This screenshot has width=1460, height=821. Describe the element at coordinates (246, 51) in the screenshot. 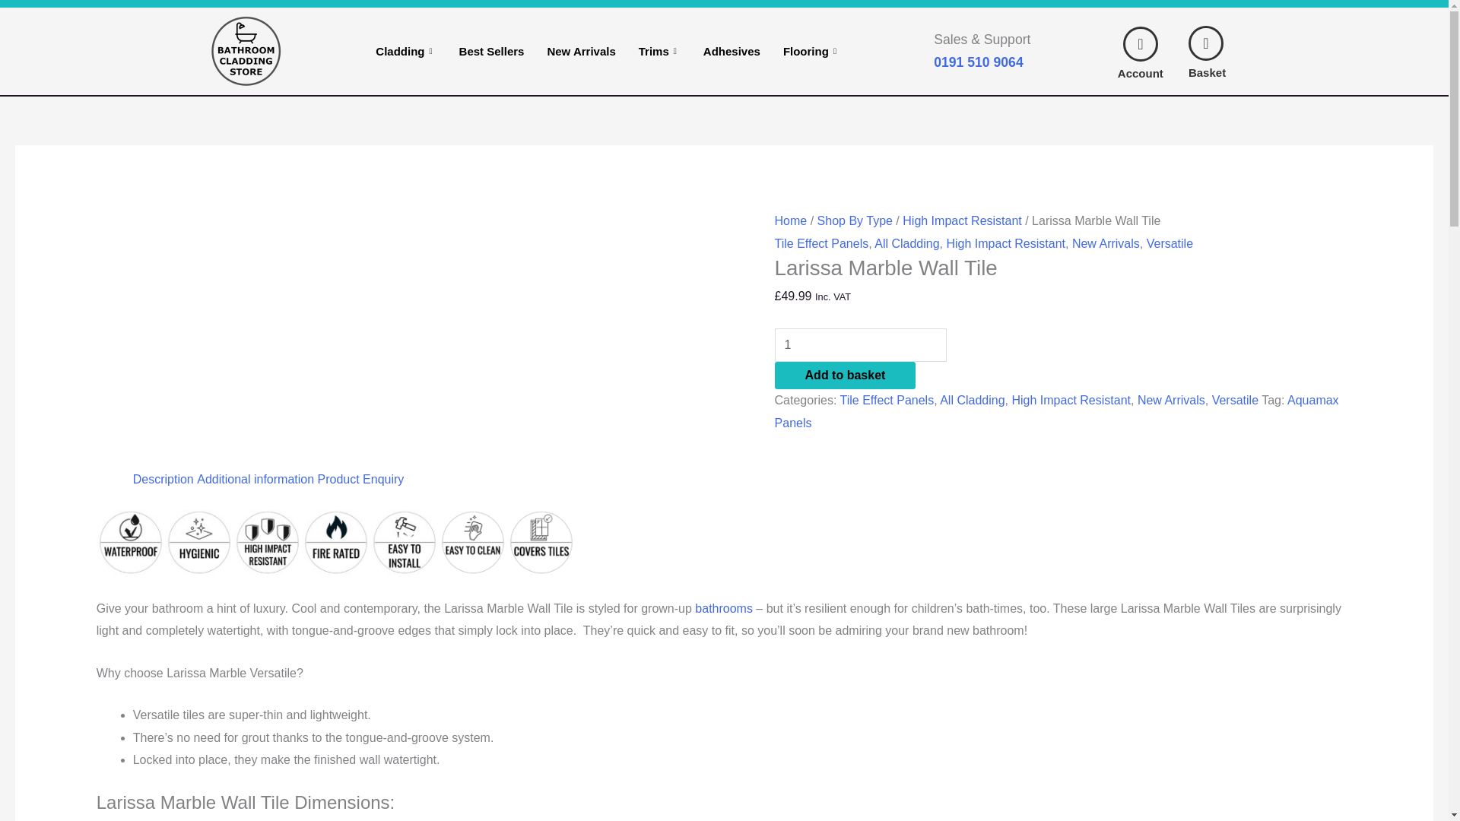

I see `cropped-logo-small` at that location.